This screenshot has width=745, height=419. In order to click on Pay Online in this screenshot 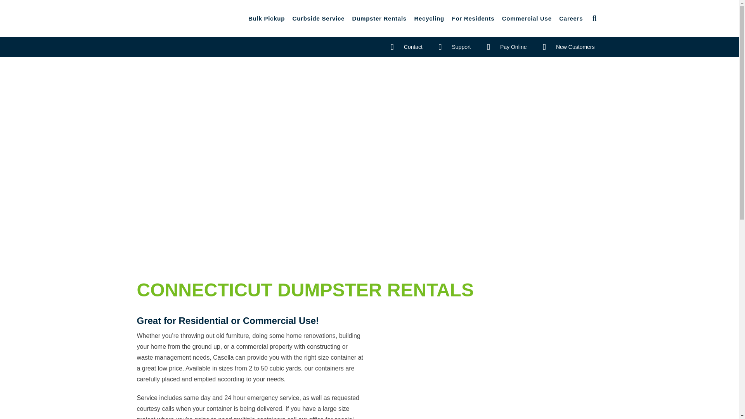, I will do `click(506, 47)`.